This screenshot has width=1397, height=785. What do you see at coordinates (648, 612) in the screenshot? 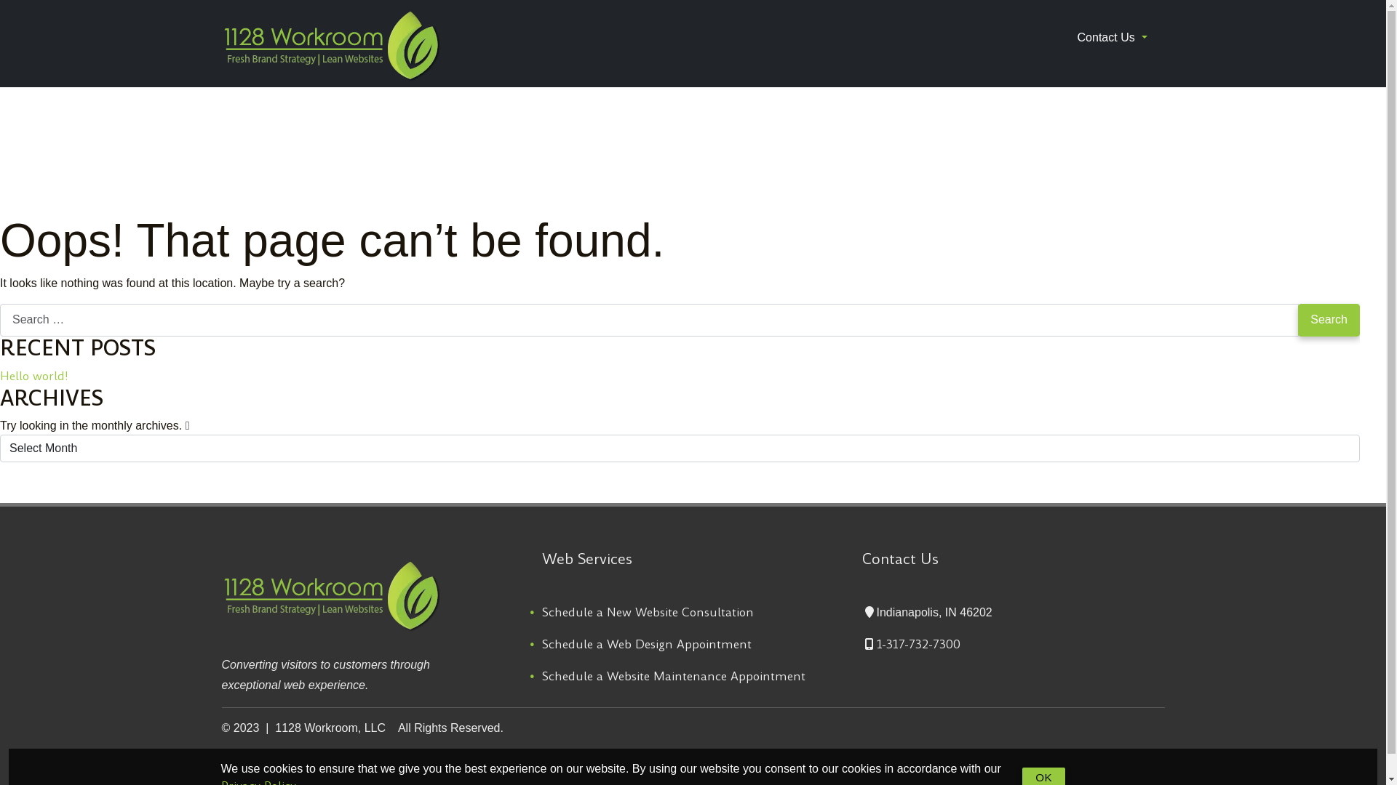
I see `Schedule a New Website Consultation` at bounding box center [648, 612].